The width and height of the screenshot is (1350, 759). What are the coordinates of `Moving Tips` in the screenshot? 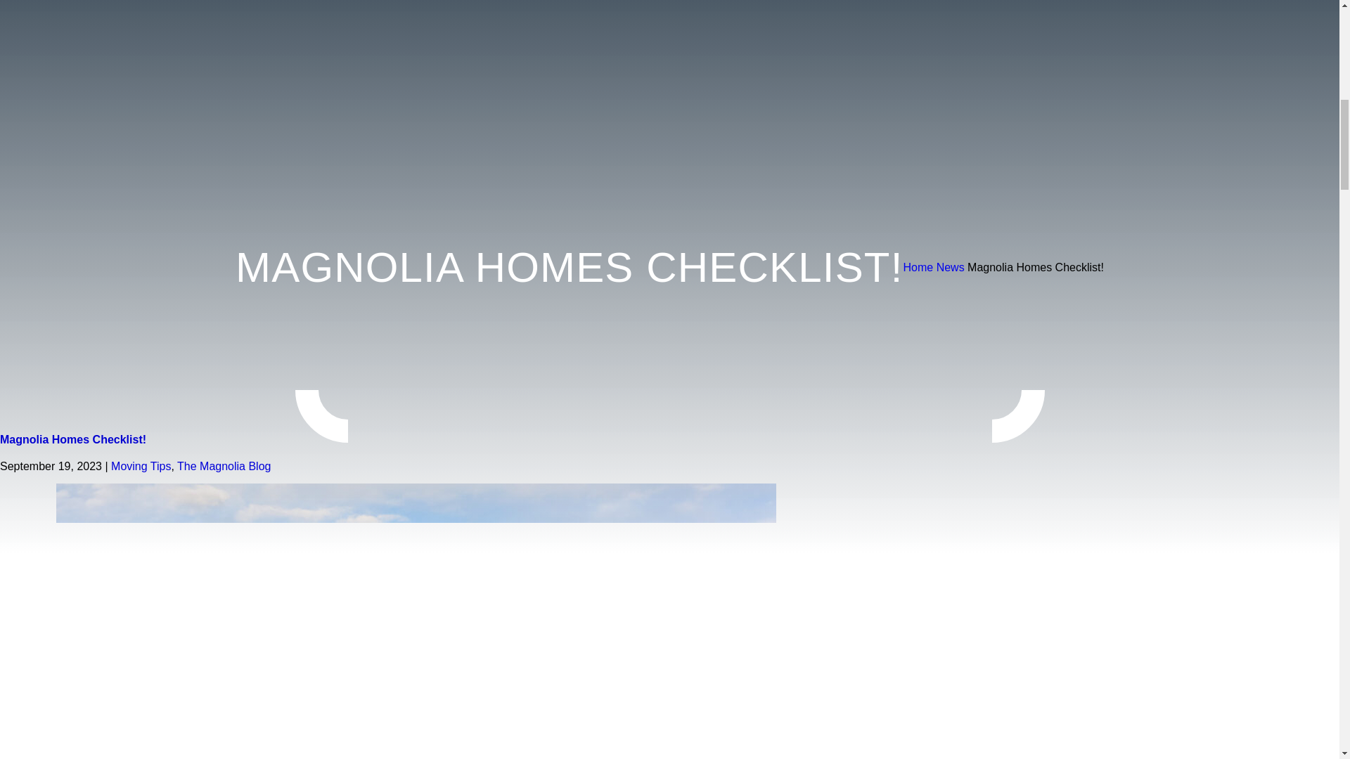 It's located at (141, 465).